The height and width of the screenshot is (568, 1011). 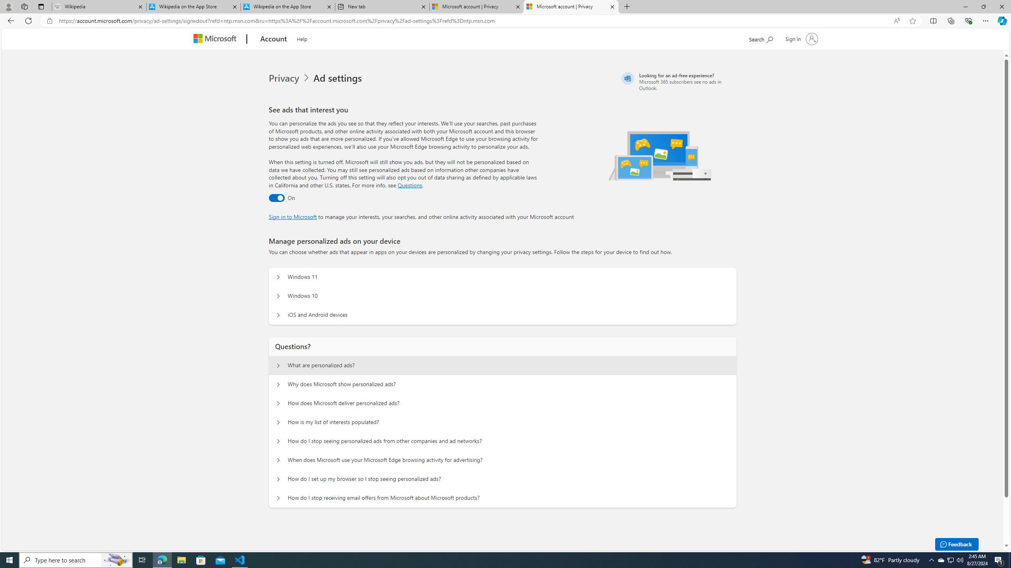 What do you see at coordinates (278, 422) in the screenshot?
I see `Questions? How is my list of interests populated?` at bounding box center [278, 422].